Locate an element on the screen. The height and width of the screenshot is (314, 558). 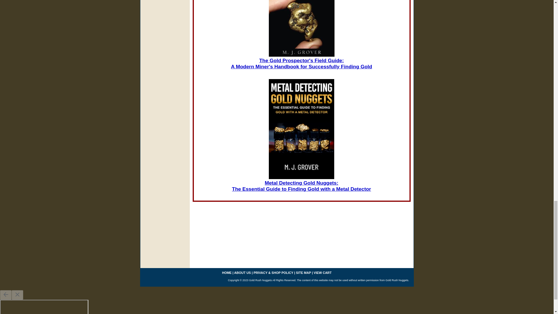
ABOUT US is located at coordinates (242, 273).